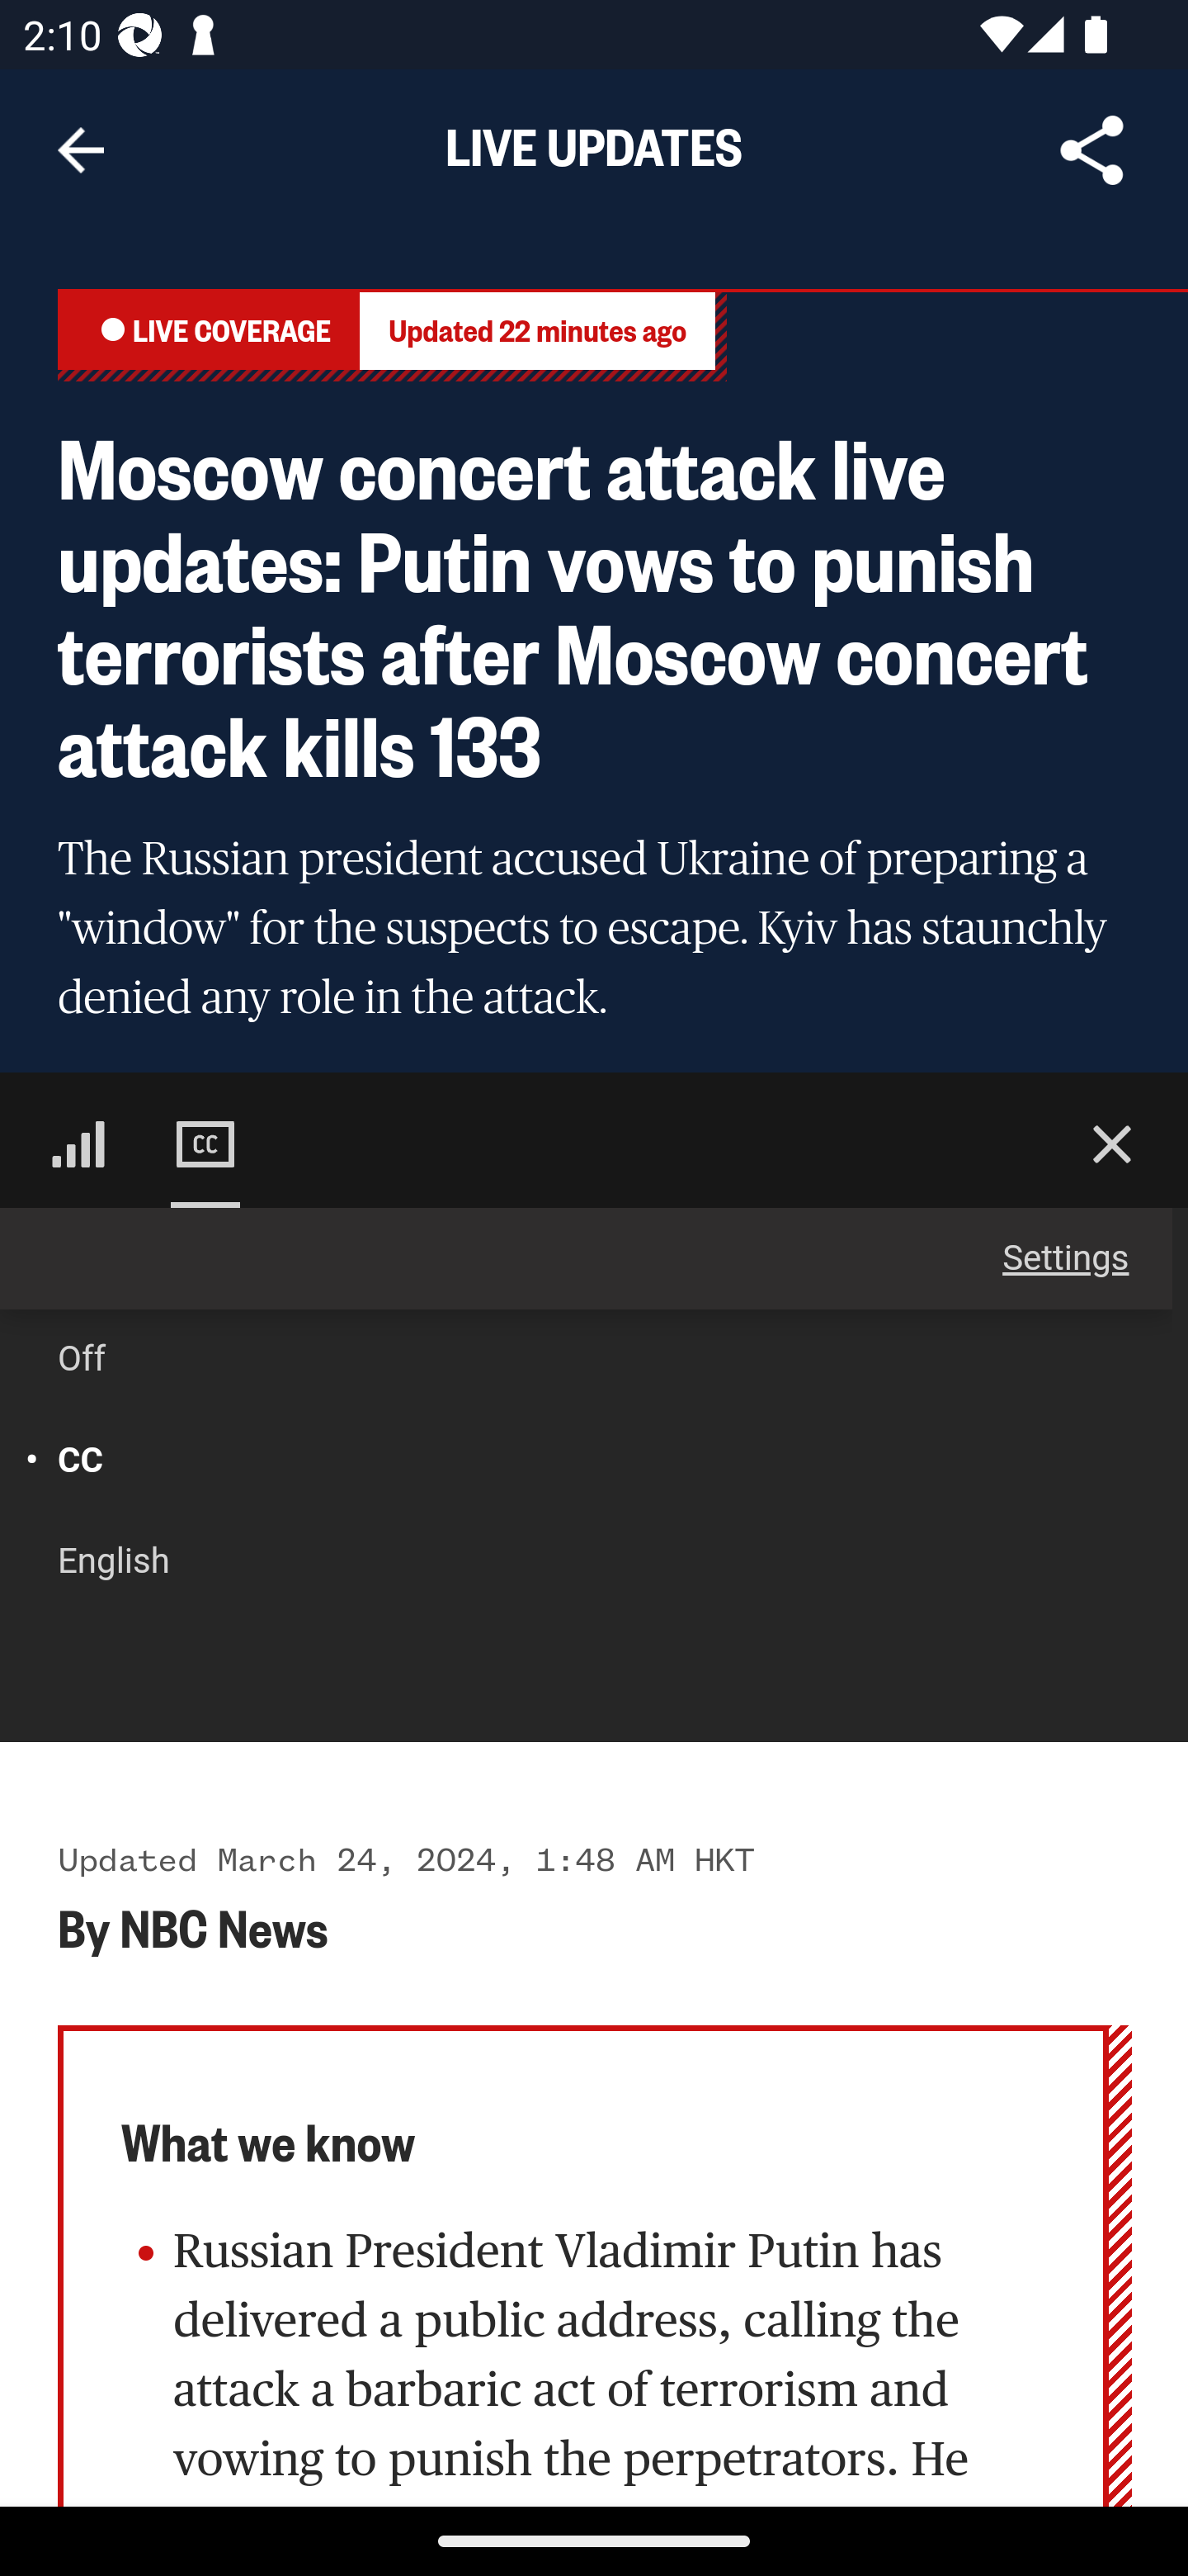 The height and width of the screenshot is (2576, 1188). What do you see at coordinates (78, 1144) in the screenshot?
I see `Quality` at bounding box center [78, 1144].